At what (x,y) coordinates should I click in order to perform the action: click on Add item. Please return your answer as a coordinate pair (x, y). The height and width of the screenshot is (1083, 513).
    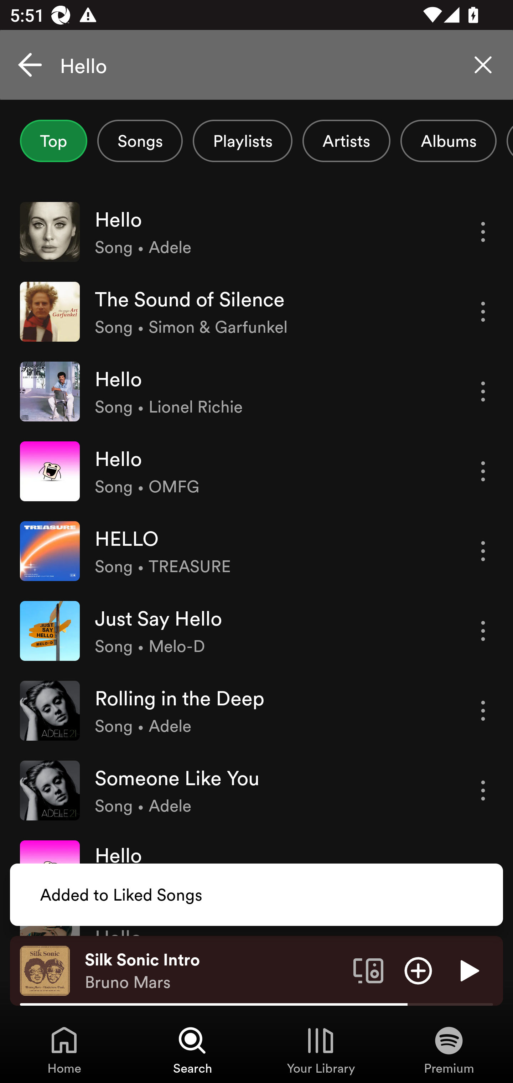
    Looking at the image, I should click on (418, 970).